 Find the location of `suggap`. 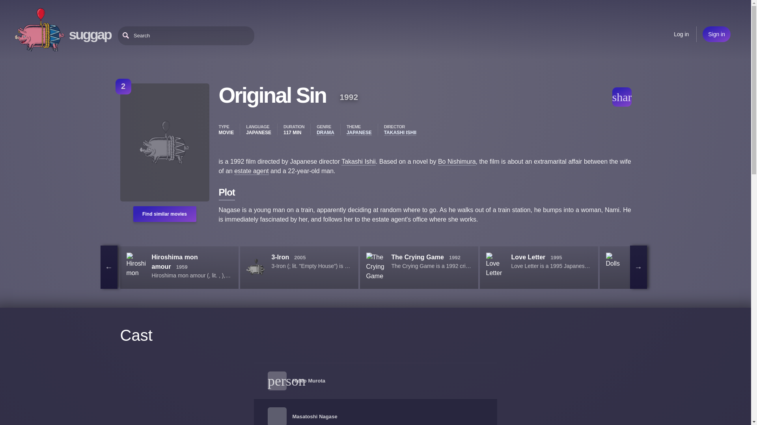

suggap is located at coordinates (90, 34).